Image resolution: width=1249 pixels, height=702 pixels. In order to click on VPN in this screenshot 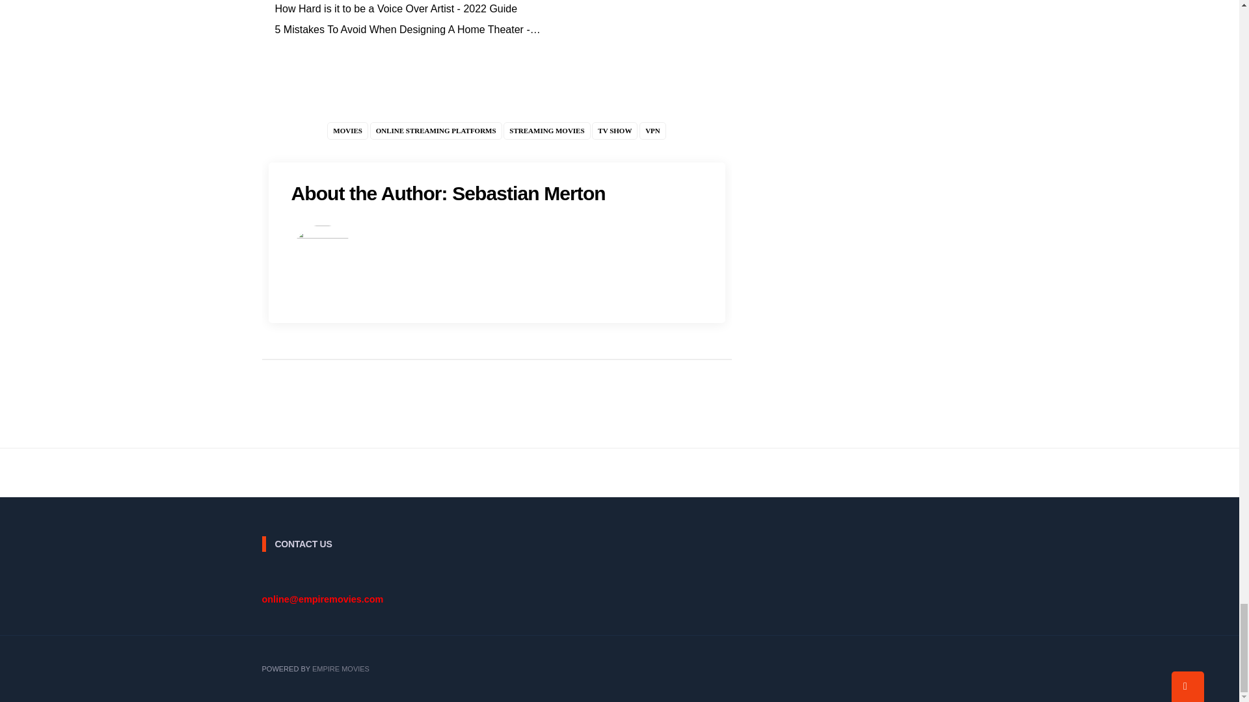, I will do `click(652, 130)`.